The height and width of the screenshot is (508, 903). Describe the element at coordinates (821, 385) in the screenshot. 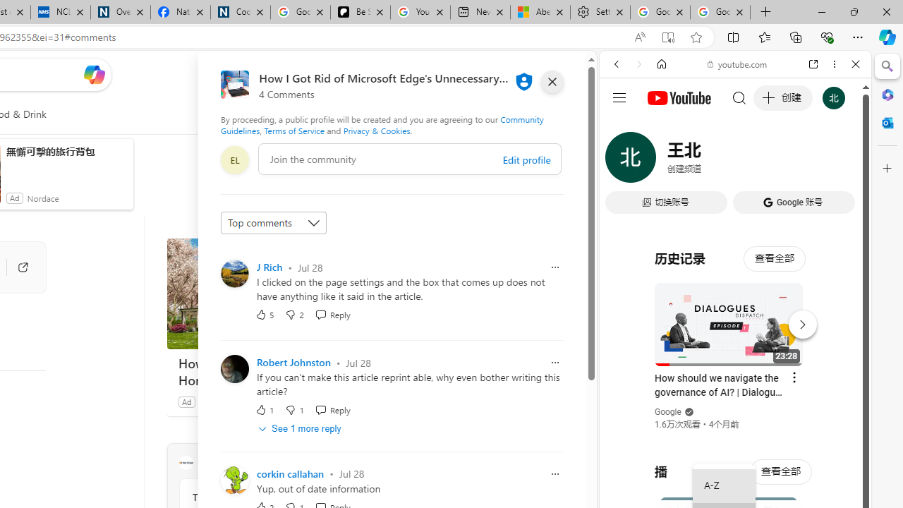

I see `Show More Music` at that location.